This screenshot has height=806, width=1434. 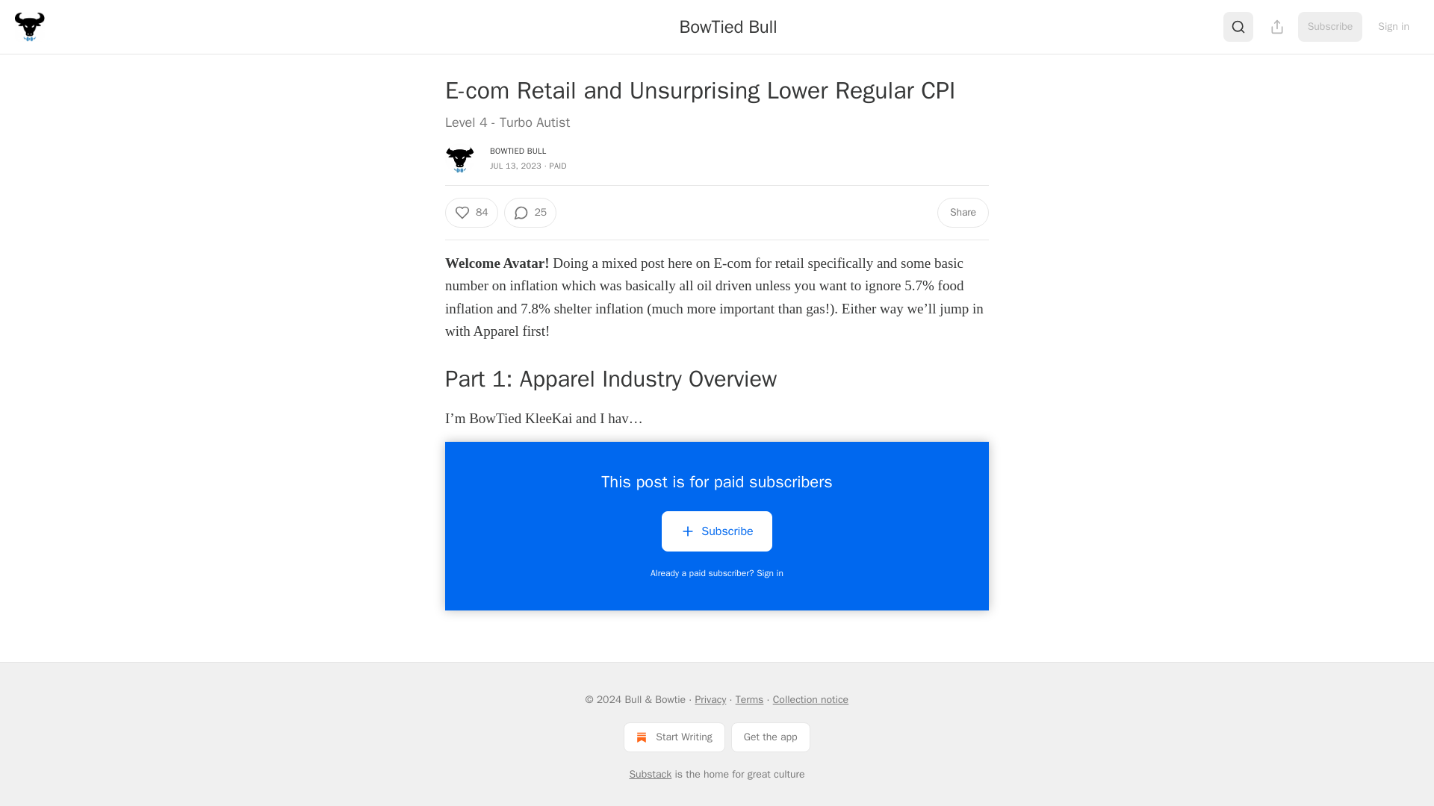 I want to click on 25, so click(x=529, y=212).